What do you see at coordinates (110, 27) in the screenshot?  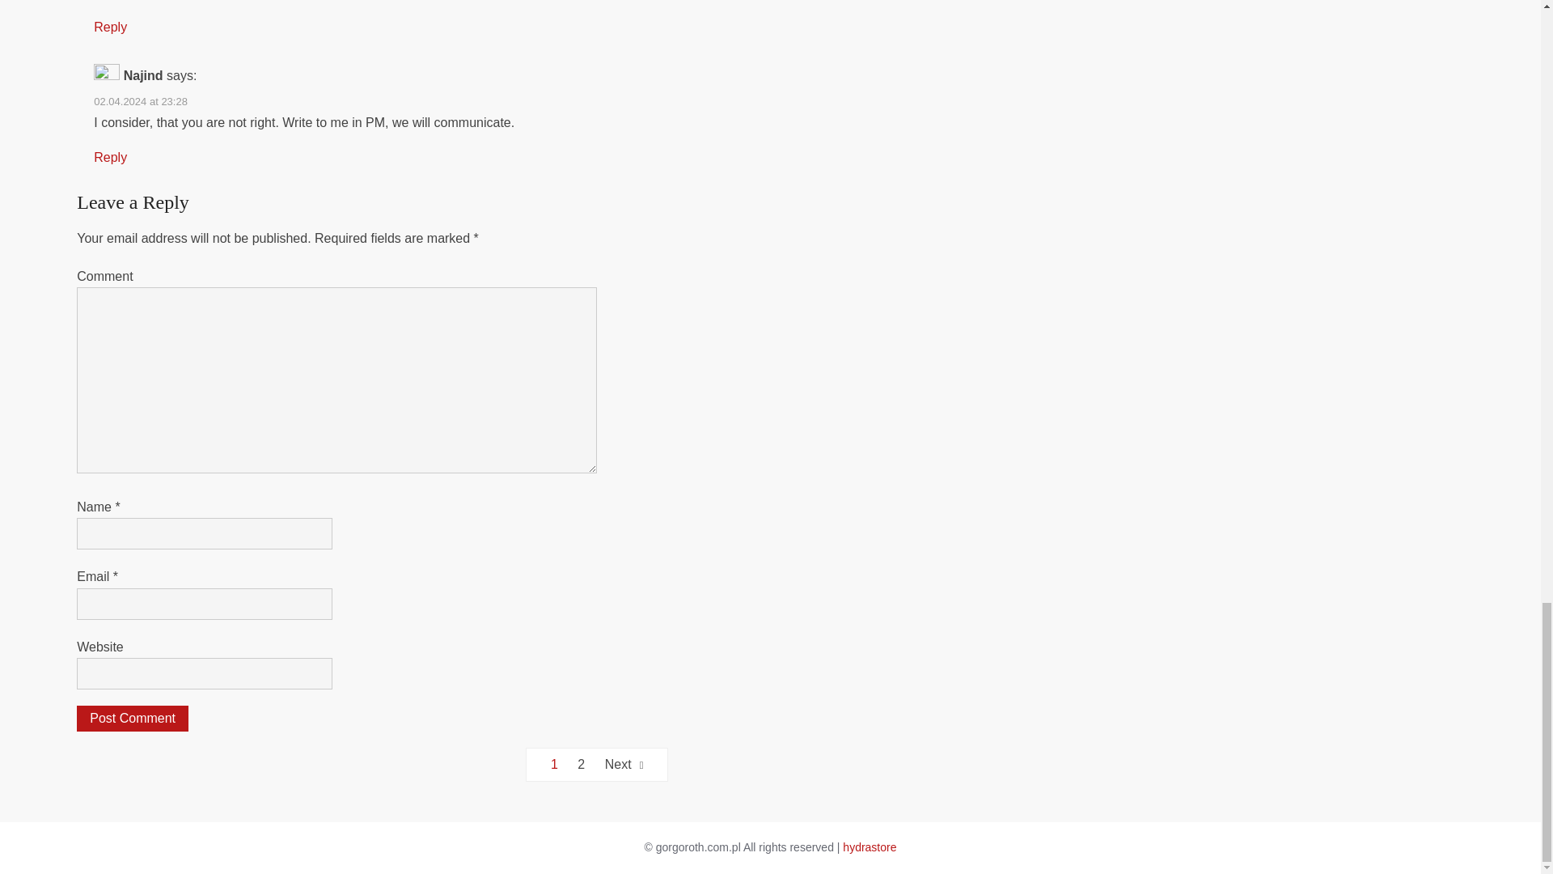 I see `Reply` at bounding box center [110, 27].